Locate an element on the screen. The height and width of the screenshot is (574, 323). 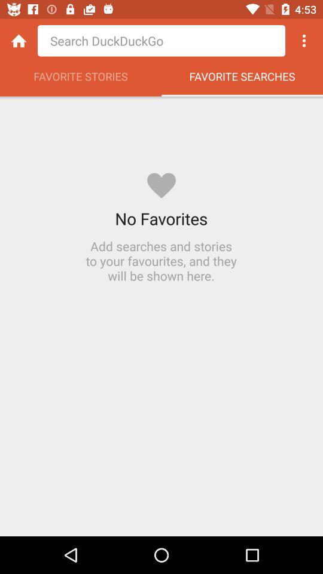
turn on the favorite searches is located at coordinates (242, 80).